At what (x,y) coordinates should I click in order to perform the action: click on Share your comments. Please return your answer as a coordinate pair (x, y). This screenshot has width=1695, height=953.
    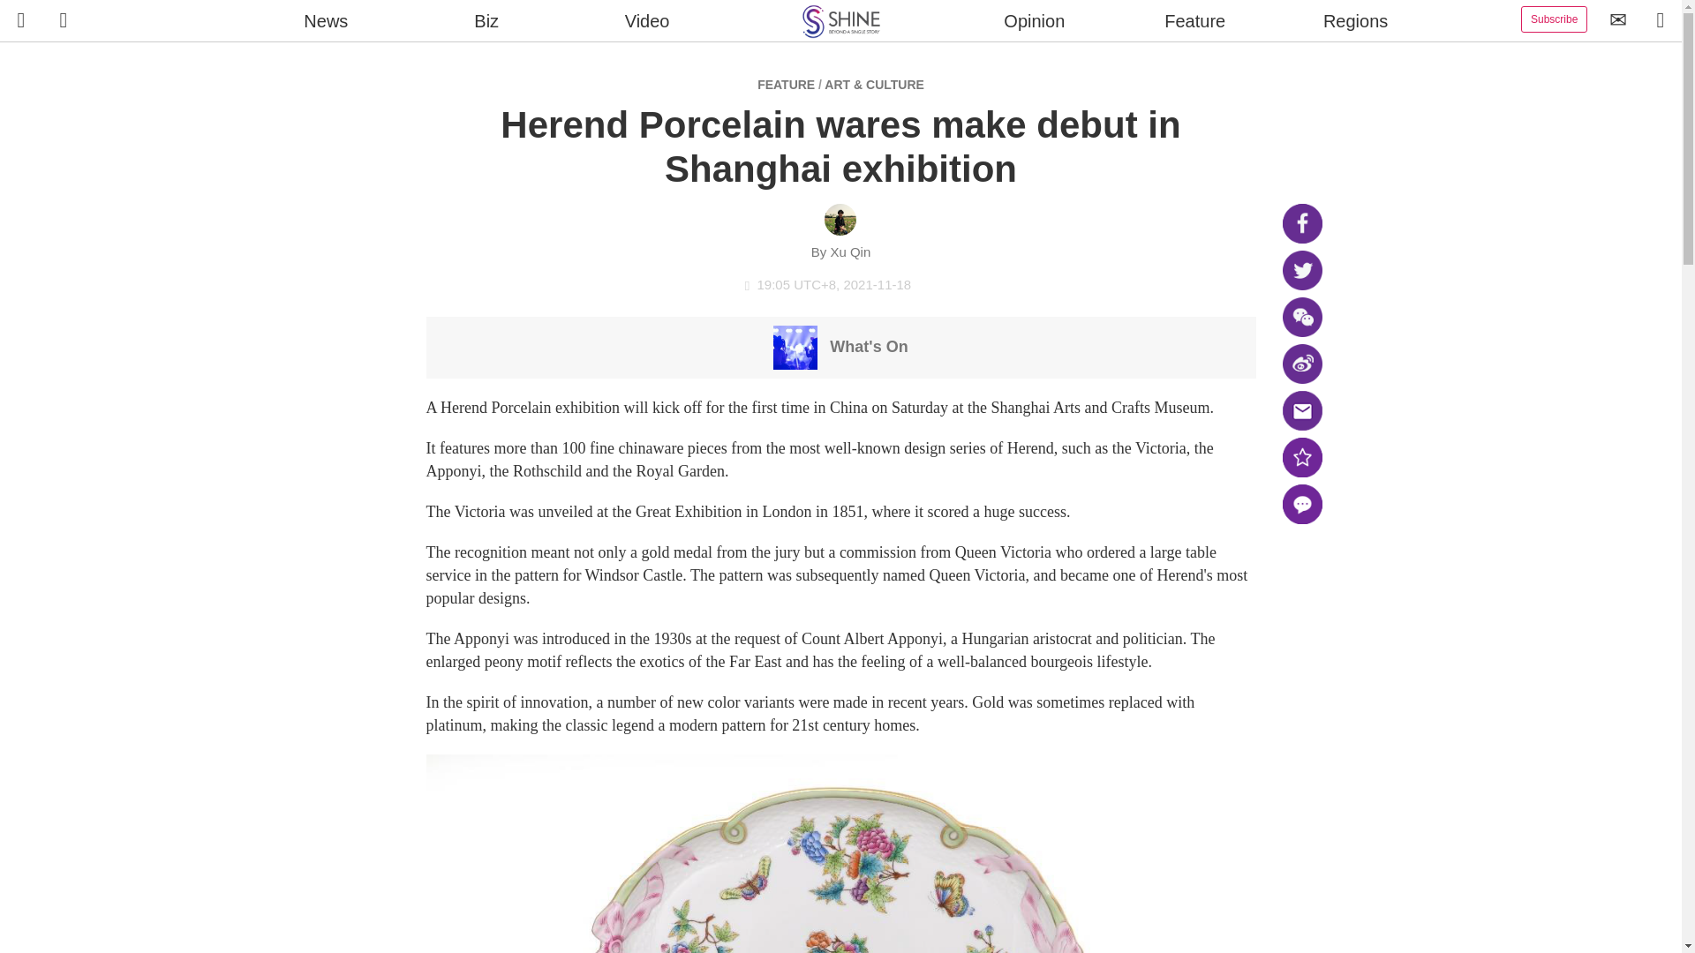
    Looking at the image, I should click on (1301, 504).